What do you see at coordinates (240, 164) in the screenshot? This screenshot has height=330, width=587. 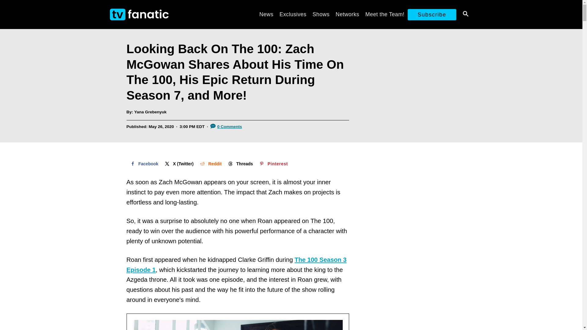 I see `Share on Threads` at bounding box center [240, 164].